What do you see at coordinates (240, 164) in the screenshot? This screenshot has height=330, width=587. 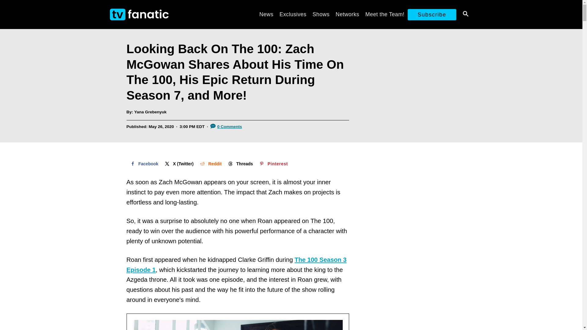 I see `Share on Threads` at bounding box center [240, 164].